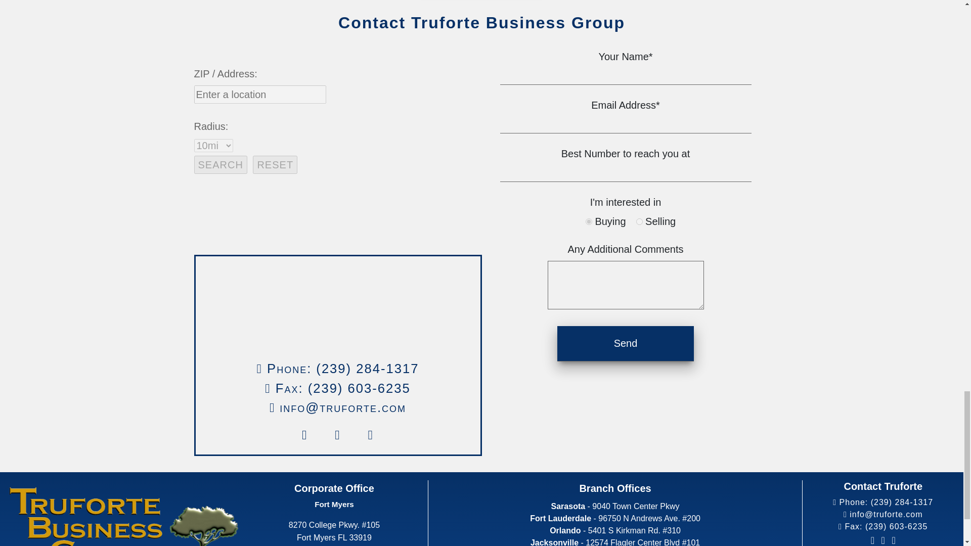  What do you see at coordinates (275, 165) in the screenshot?
I see `Reset` at bounding box center [275, 165].